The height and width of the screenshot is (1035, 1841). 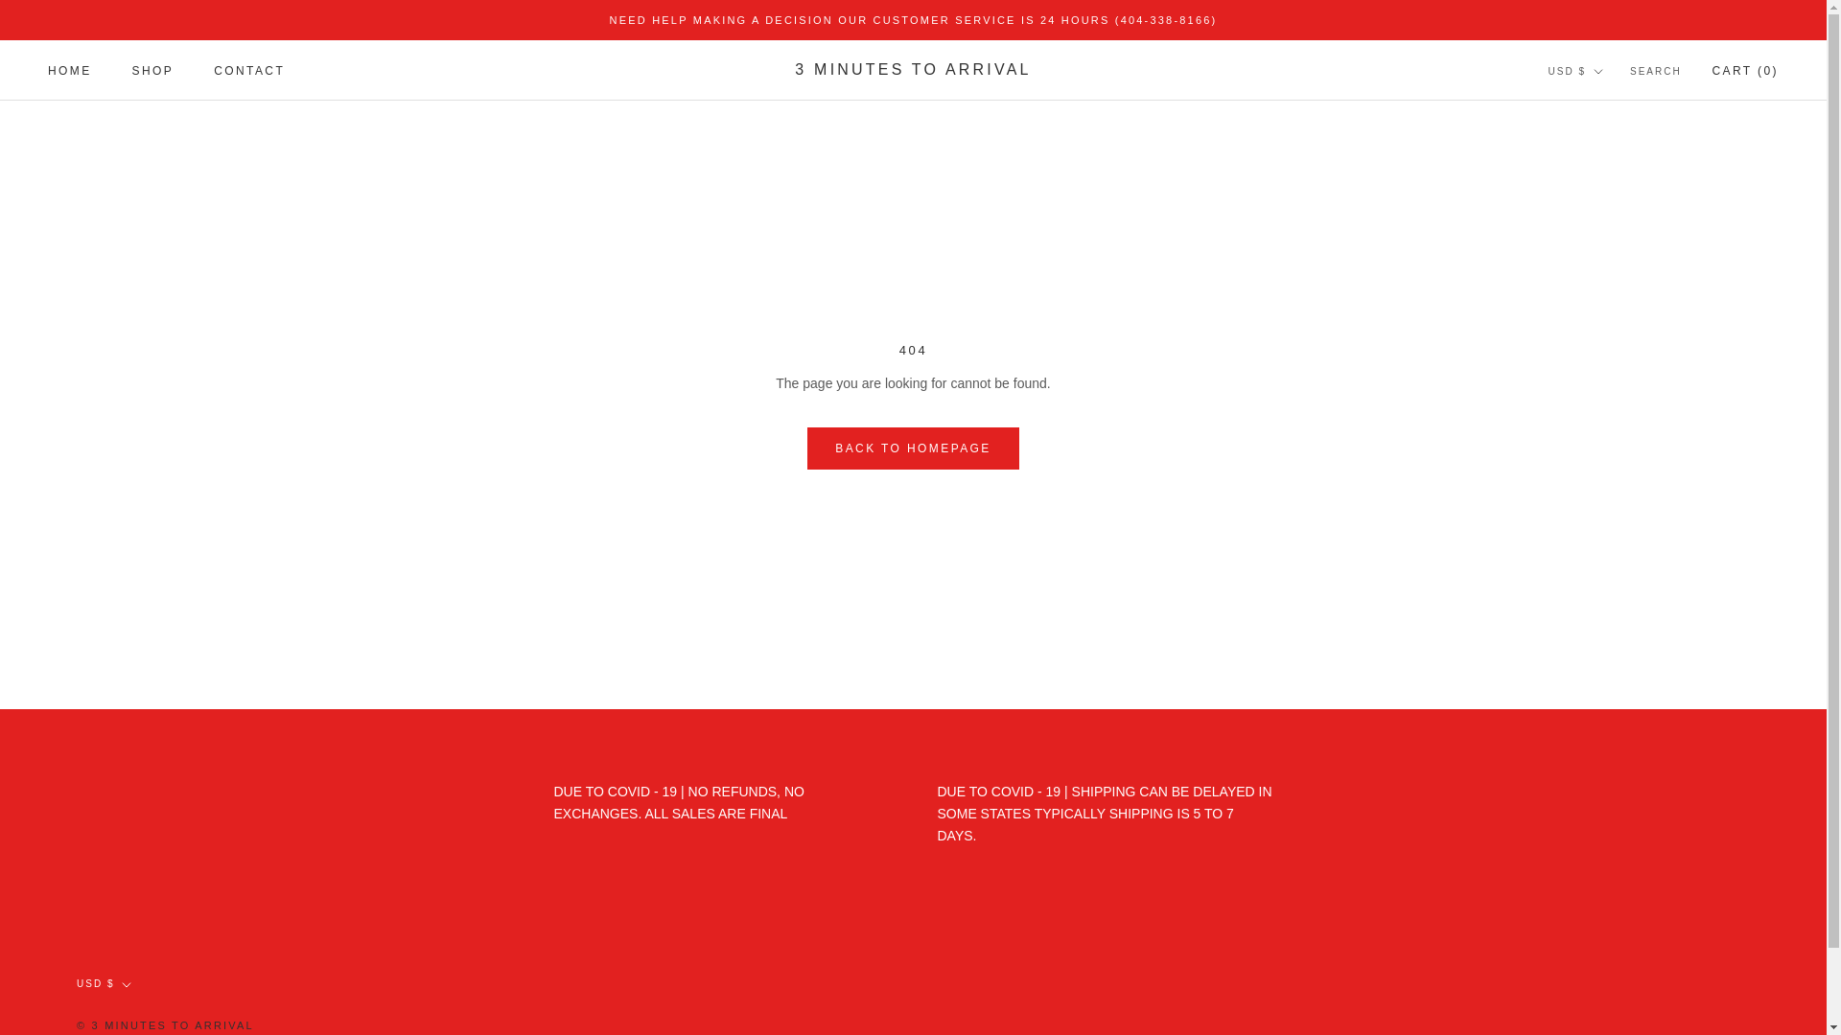 I want to click on FKP, so click(x=1609, y=951).